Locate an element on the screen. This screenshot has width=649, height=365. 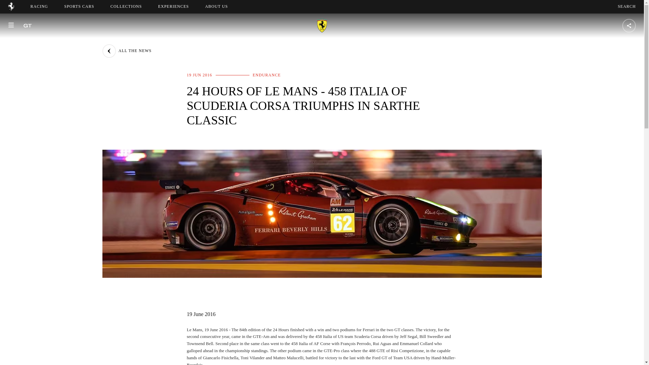
Ferrari logo is located at coordinates (11, 6).